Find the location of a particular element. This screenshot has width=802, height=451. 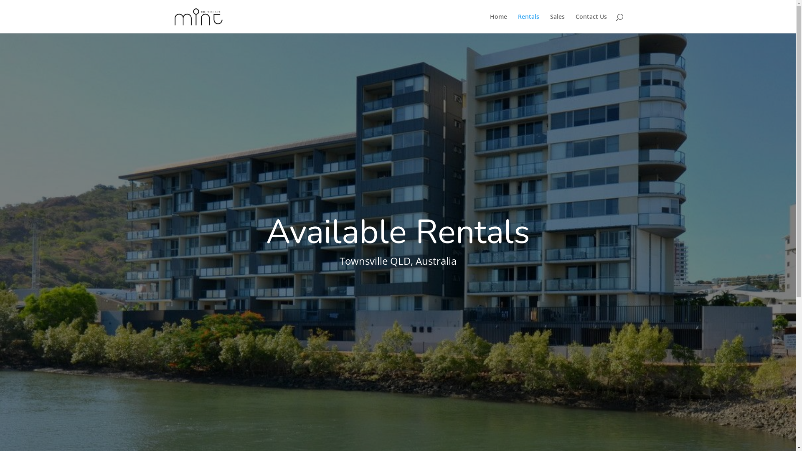

Contact Us is located at coordinates (591, 23).